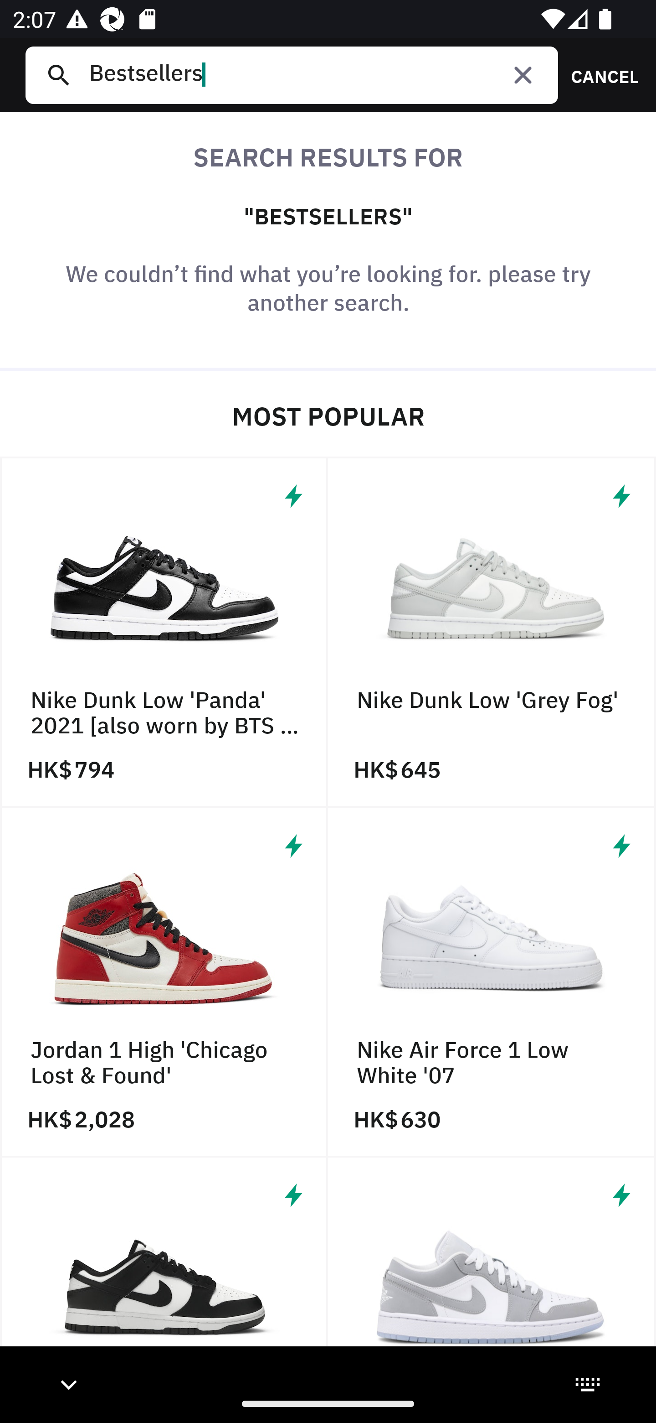 The height and width of the screenshot is (1423, 656). What do you see at coordinates (492, 633) in the screenshot?
I see ` Nike Dunk Low 'Grey Fog' HK$ 645` at bounding box center [492, 633].